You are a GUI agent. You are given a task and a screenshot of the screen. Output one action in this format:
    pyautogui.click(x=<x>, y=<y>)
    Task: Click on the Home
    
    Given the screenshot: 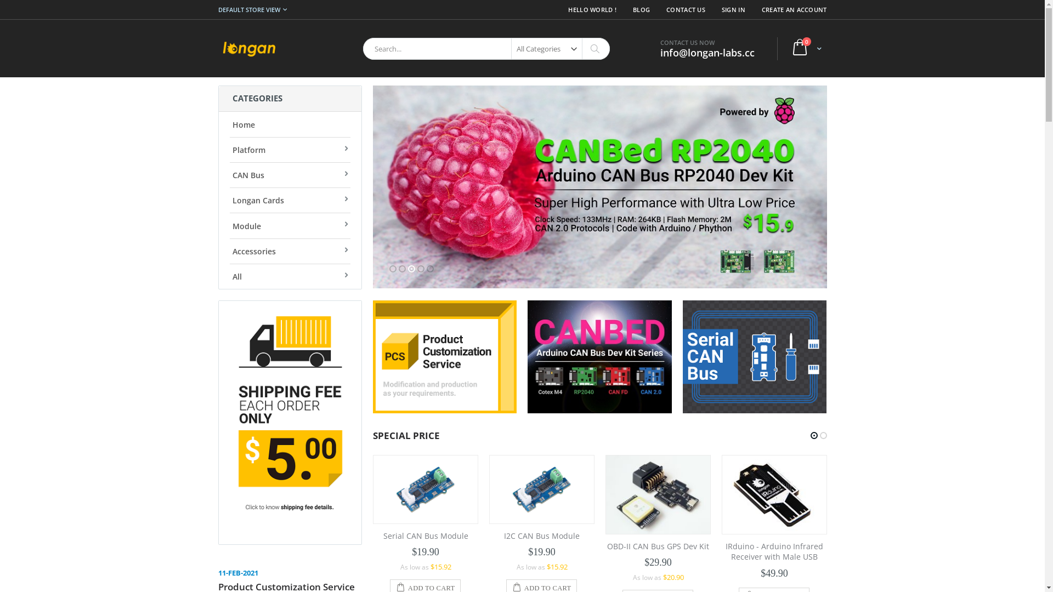 What is the action you would take?
    pyautogui.click(x=290, y=124)
    